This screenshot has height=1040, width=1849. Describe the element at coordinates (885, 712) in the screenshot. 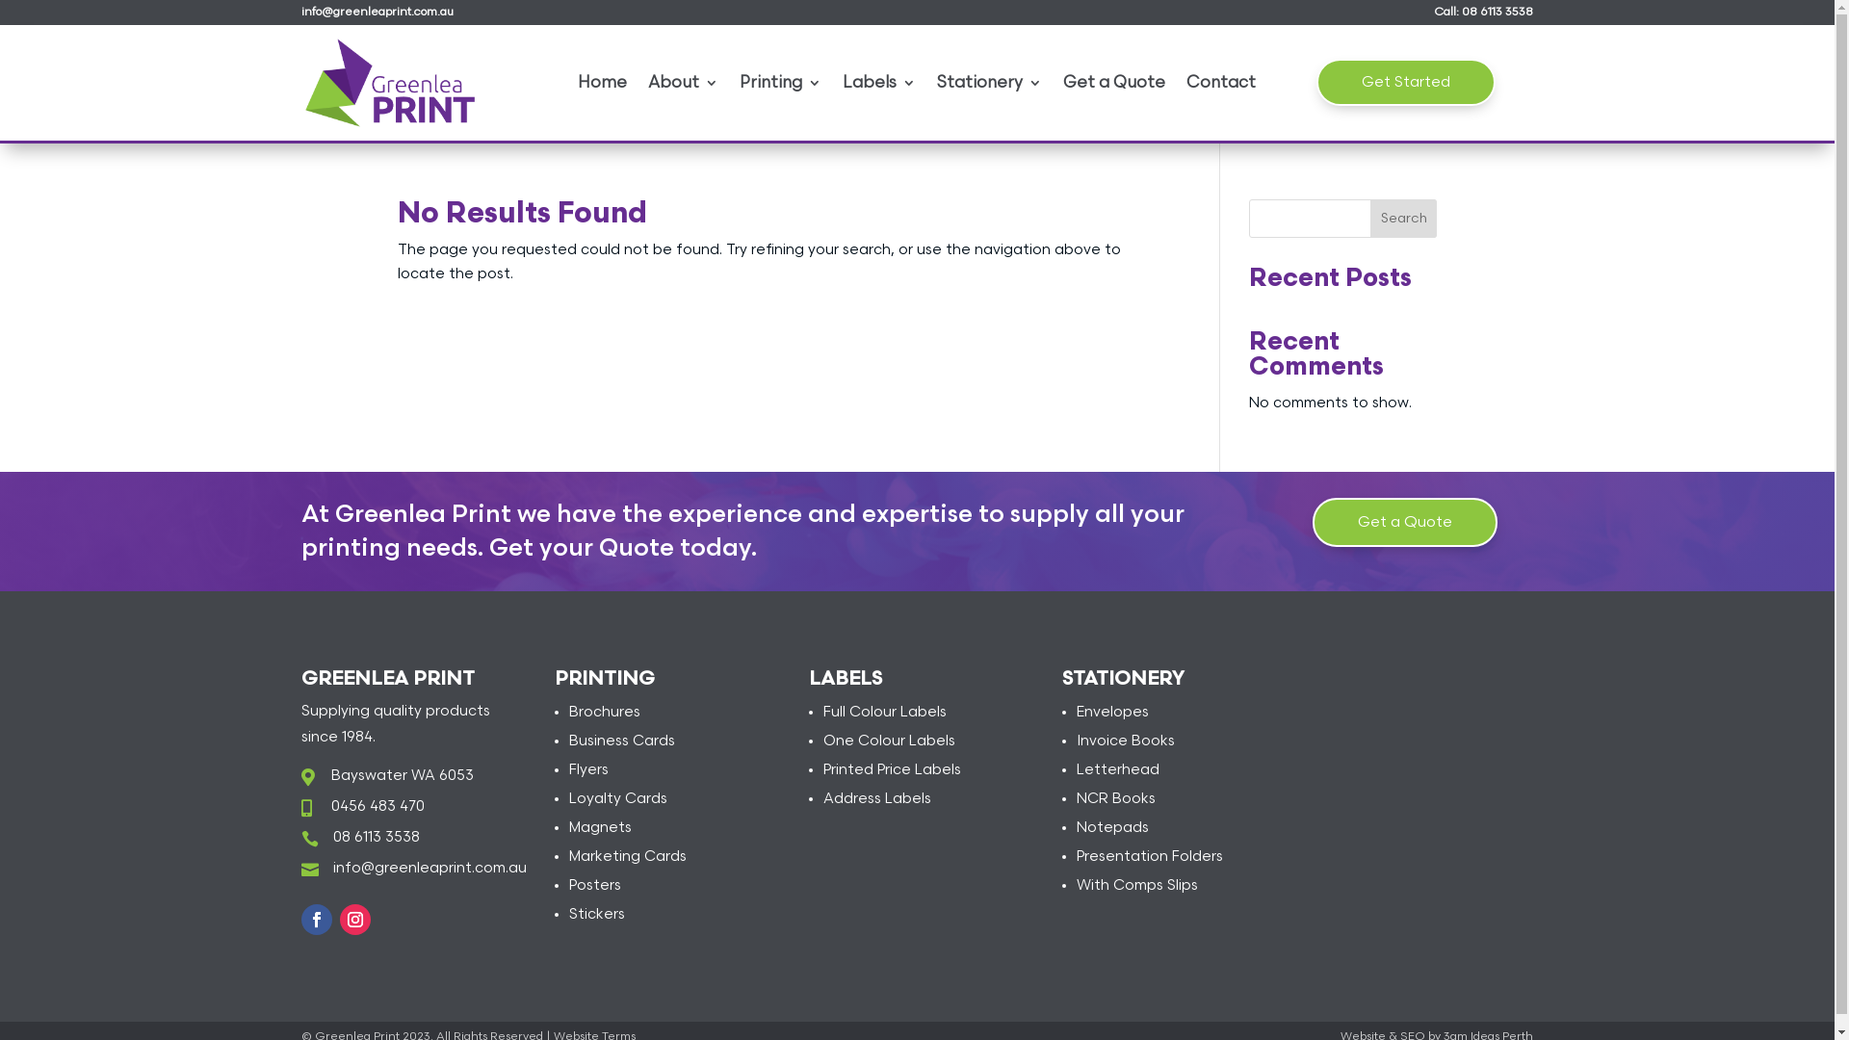

I see `Full Colour Labels` at that location.